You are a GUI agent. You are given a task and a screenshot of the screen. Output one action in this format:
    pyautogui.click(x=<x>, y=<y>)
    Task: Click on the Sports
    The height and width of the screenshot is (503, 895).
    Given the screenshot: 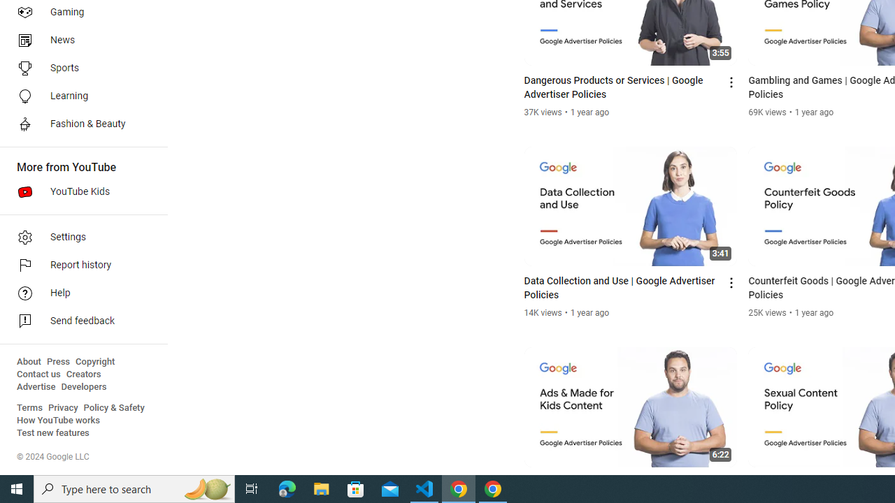 What is the action you would take?
    pyautogui.click(x=80, y=68)
    